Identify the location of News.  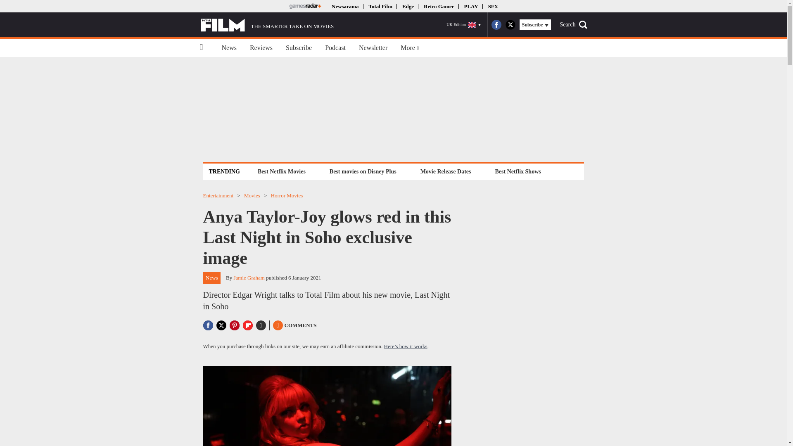
(229, 48).